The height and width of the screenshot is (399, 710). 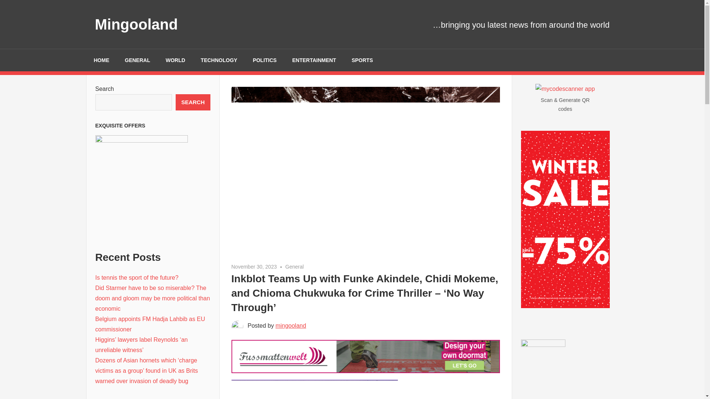 I want to click on HOME, so click(x=101, y=60).